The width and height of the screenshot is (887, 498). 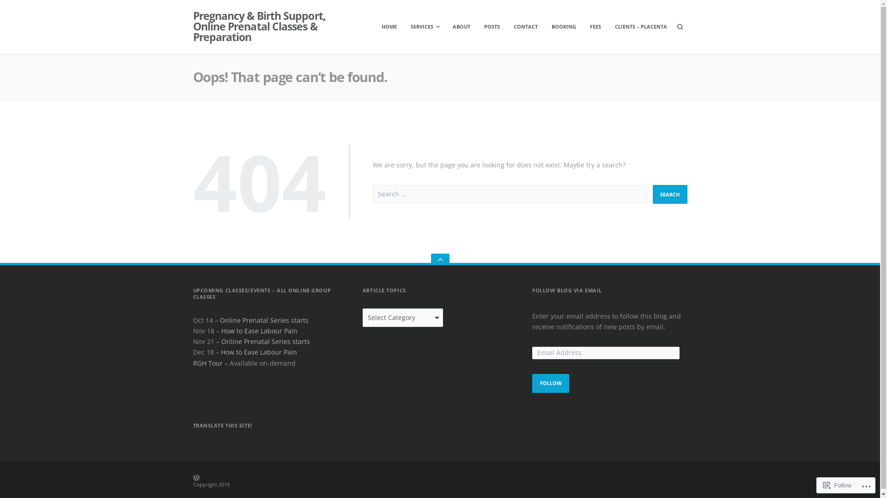 What do you see at coordinates (670, 195) in the screenshot?
I see `Search` at bounding box center [670, 195].